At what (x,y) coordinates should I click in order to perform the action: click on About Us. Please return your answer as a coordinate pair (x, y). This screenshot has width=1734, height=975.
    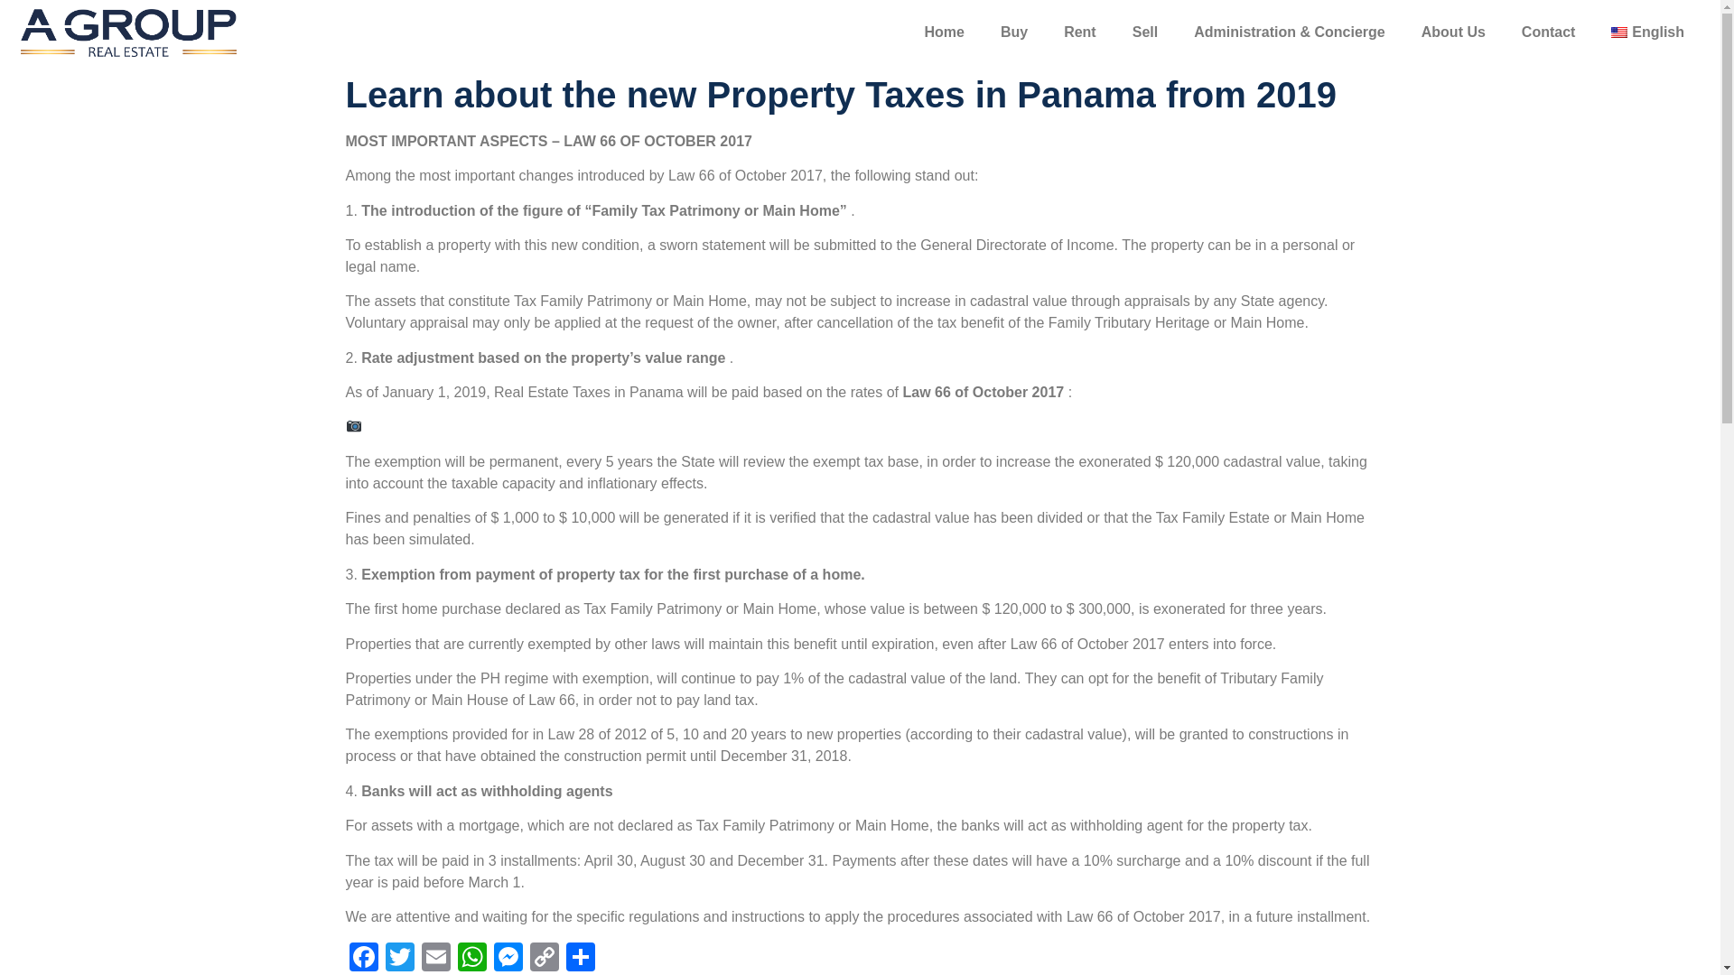
    Looking at the image, I should click on (1452, 32).